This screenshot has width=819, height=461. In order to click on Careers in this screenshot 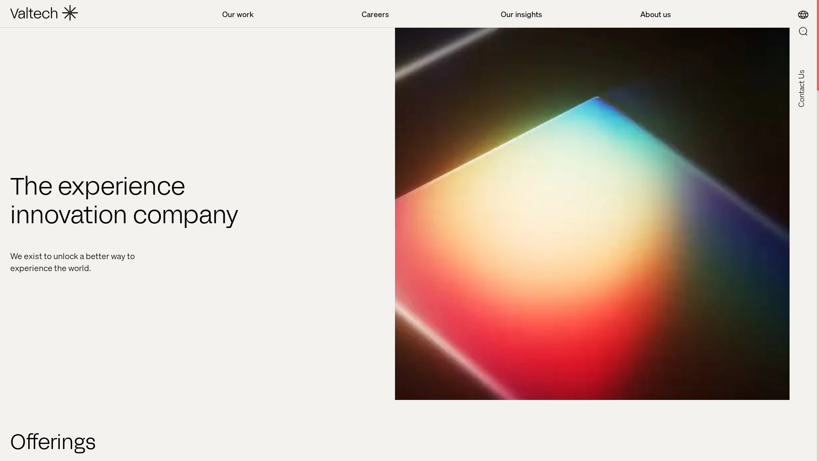, I will do `click(426, 14)`.